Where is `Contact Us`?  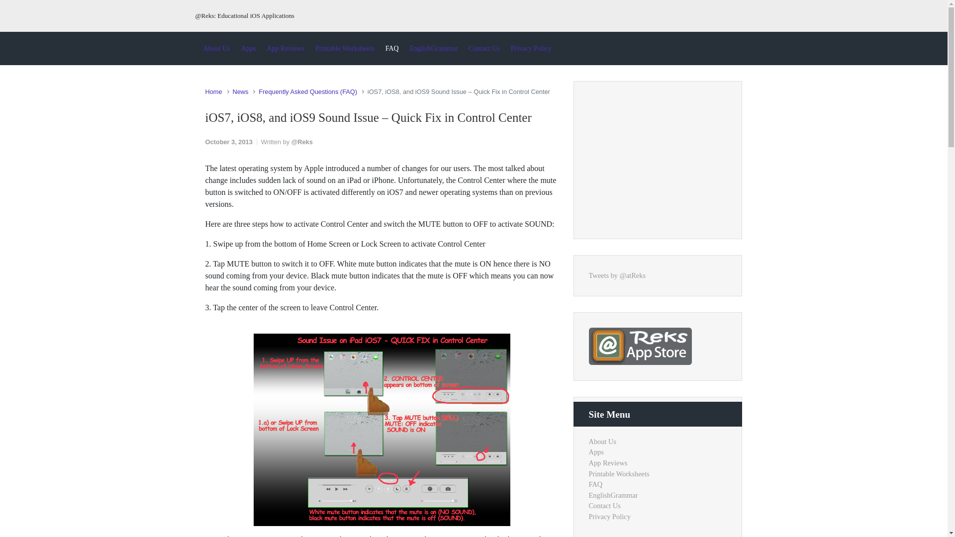
Contact Us is located at coordinates (484, 49).